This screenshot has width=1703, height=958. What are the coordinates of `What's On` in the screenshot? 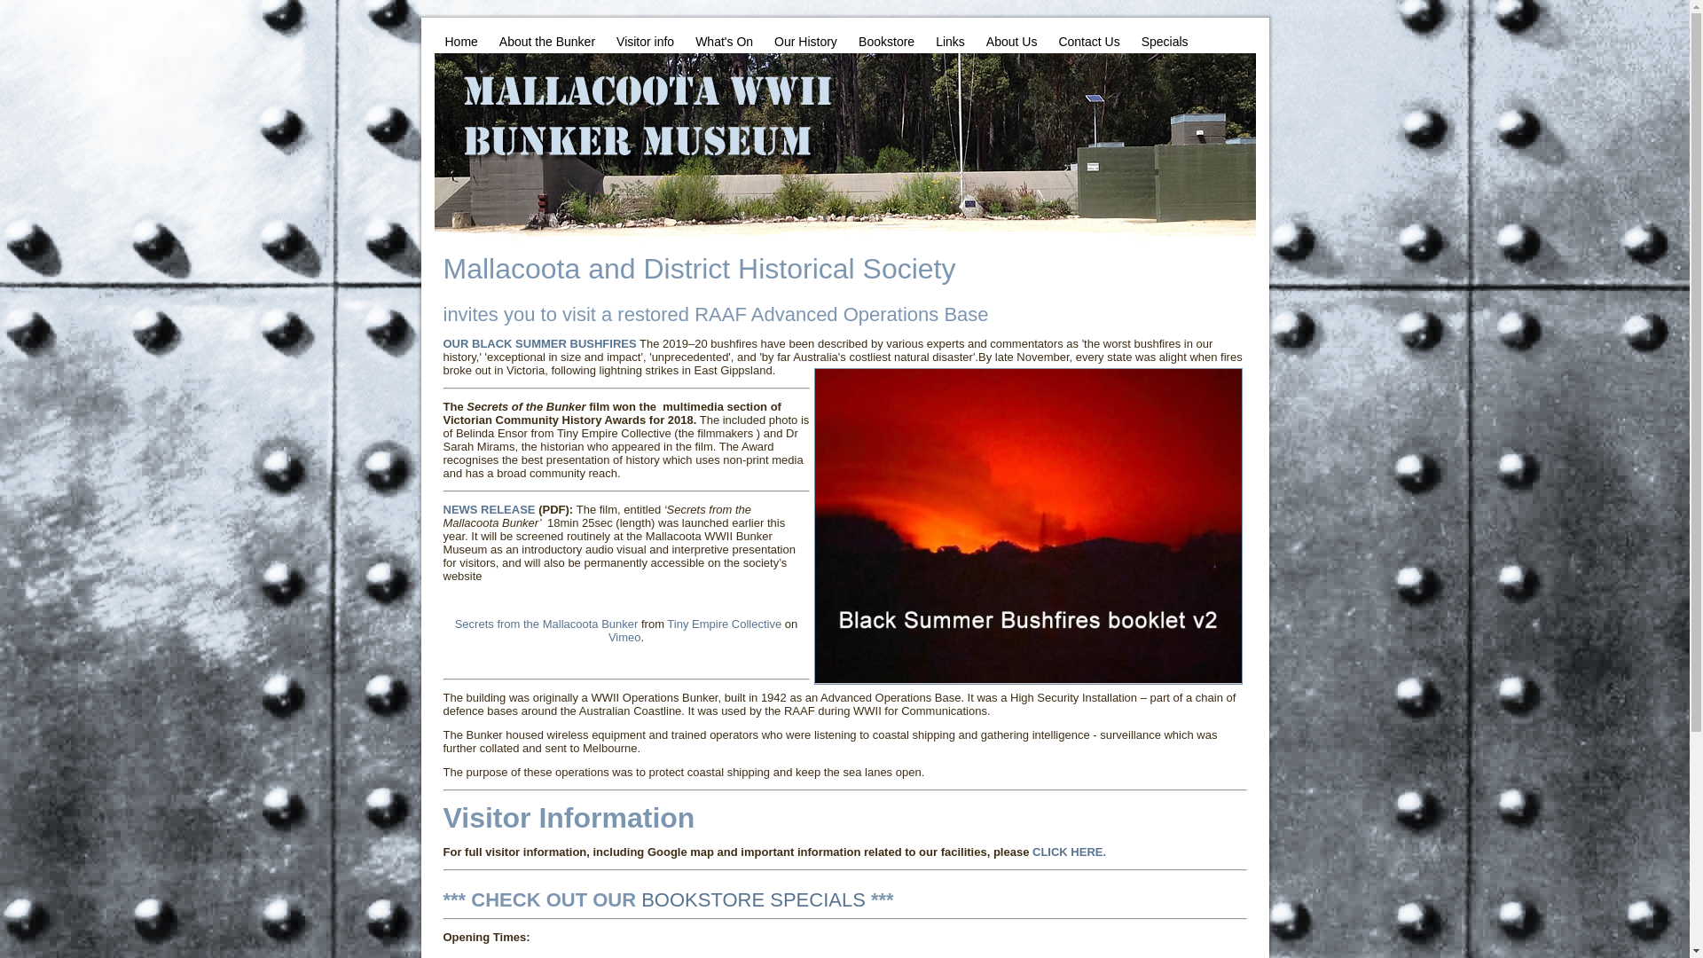 It's located at (724, 43).